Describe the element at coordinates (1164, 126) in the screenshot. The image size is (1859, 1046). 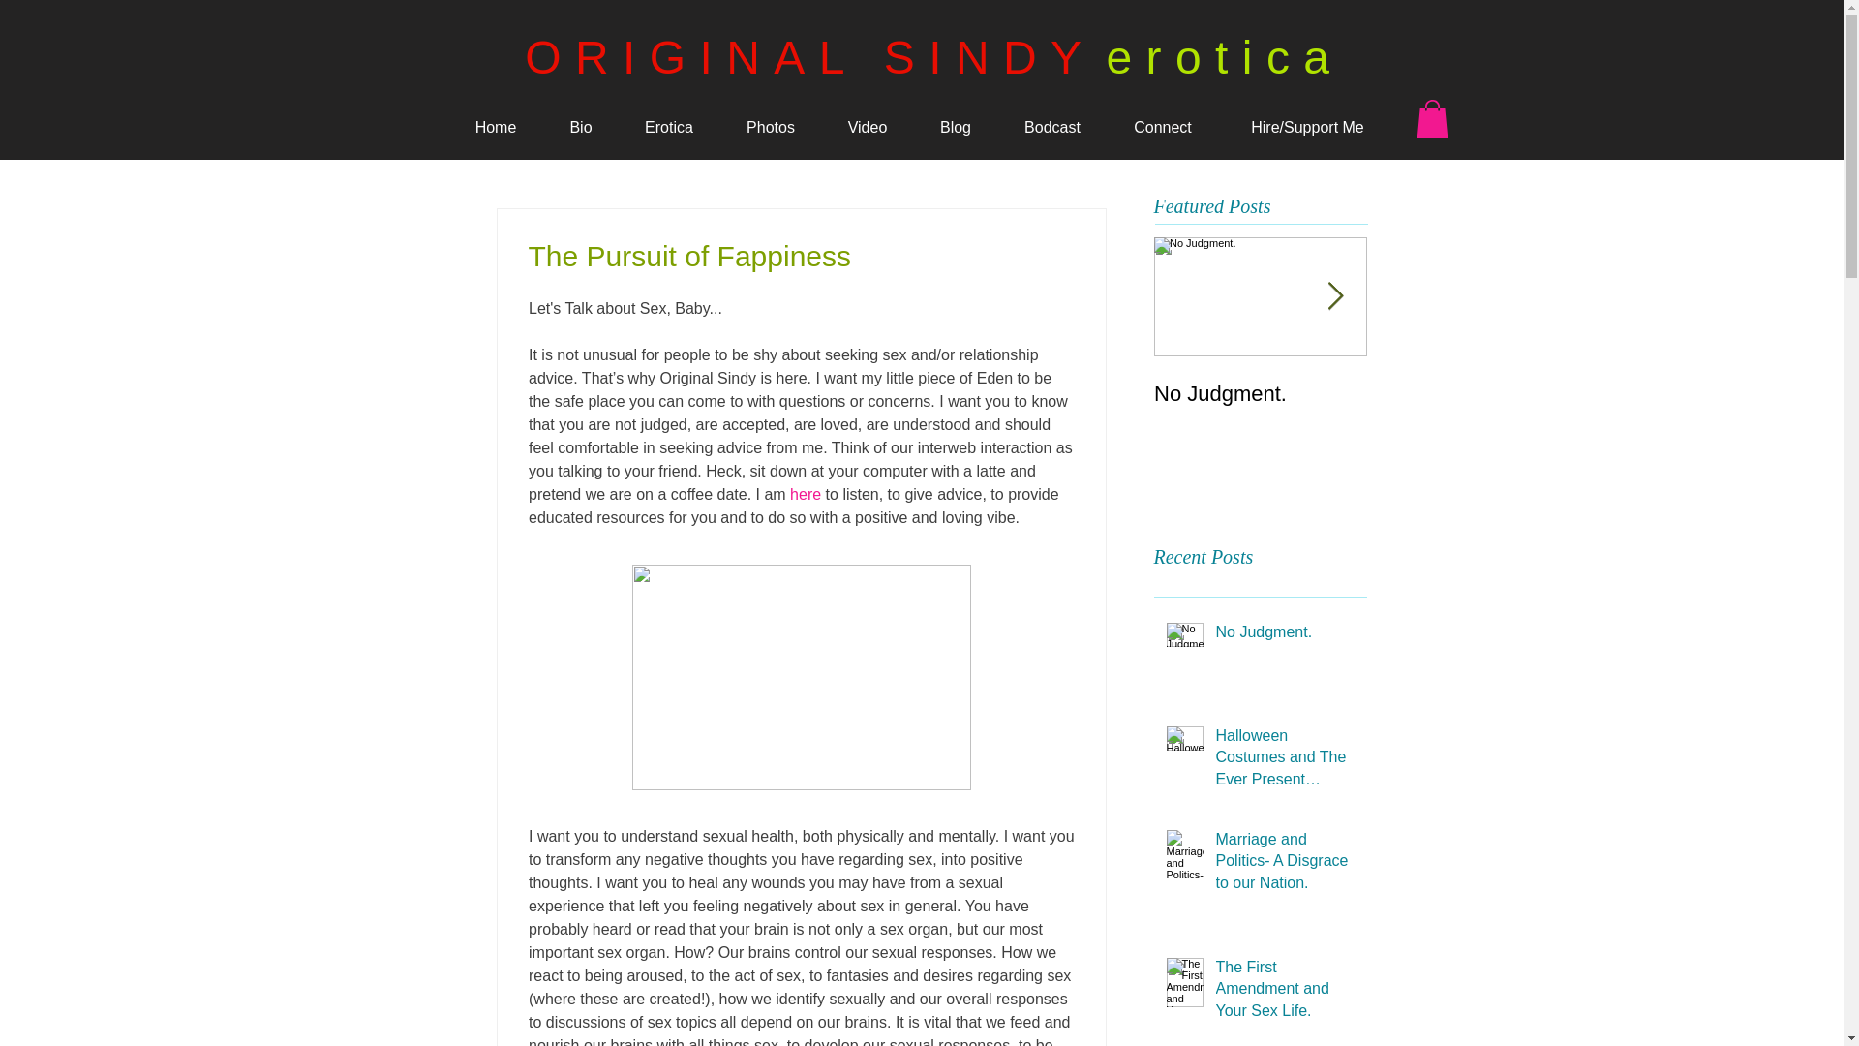
I see `Connect` at that location.